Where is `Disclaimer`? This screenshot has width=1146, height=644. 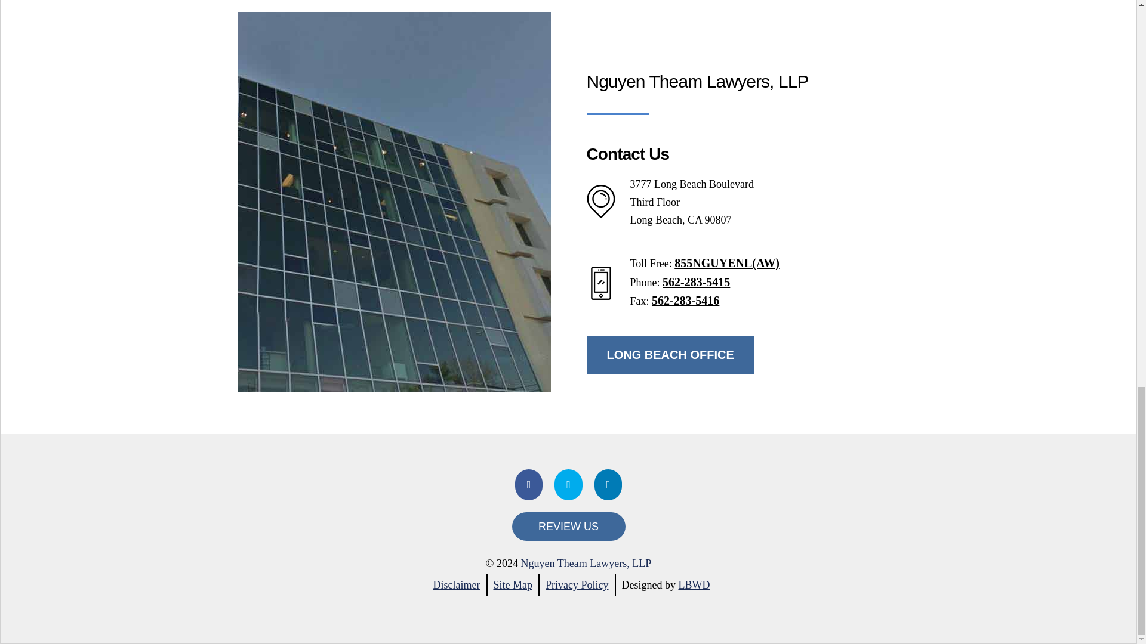 Disclaimer is located at coordinates (456, 584).